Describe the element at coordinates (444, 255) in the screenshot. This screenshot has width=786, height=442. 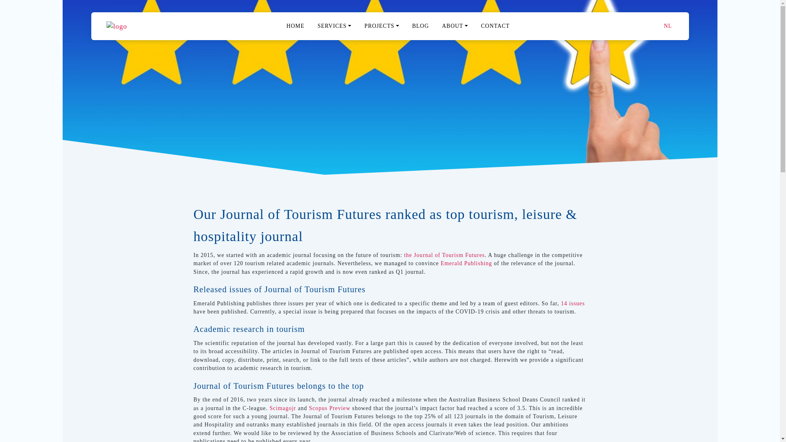
I see `the Journal of Tourism Futures` at that location.